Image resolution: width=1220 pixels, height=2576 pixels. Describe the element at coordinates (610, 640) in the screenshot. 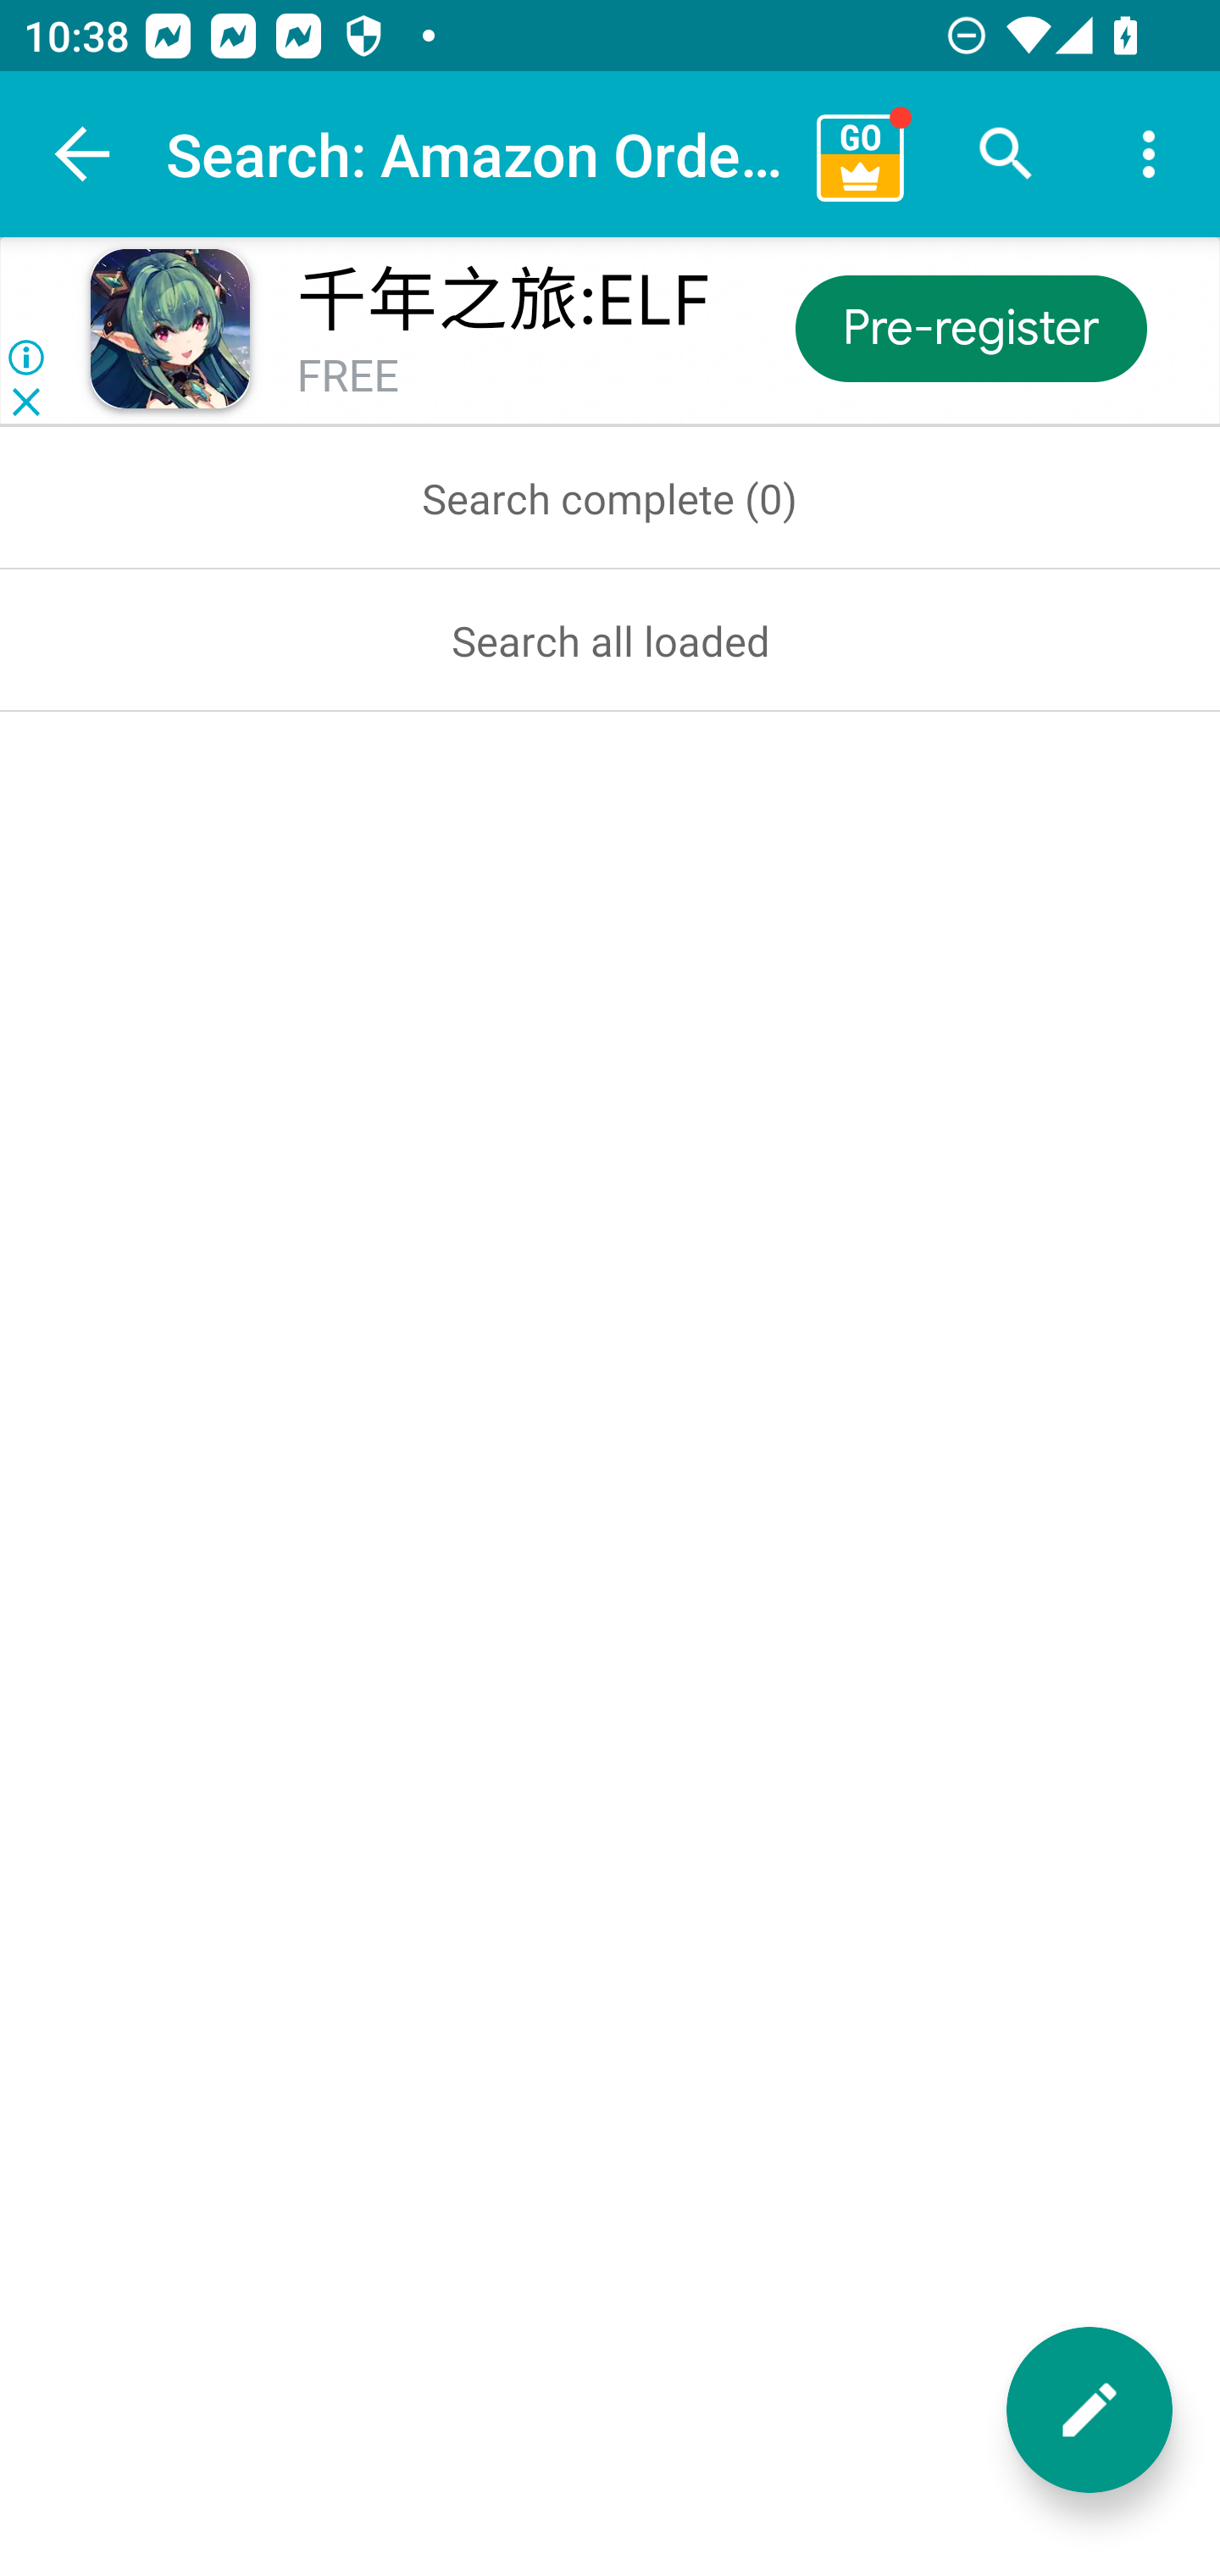

I see `Search all loaded` at that location.